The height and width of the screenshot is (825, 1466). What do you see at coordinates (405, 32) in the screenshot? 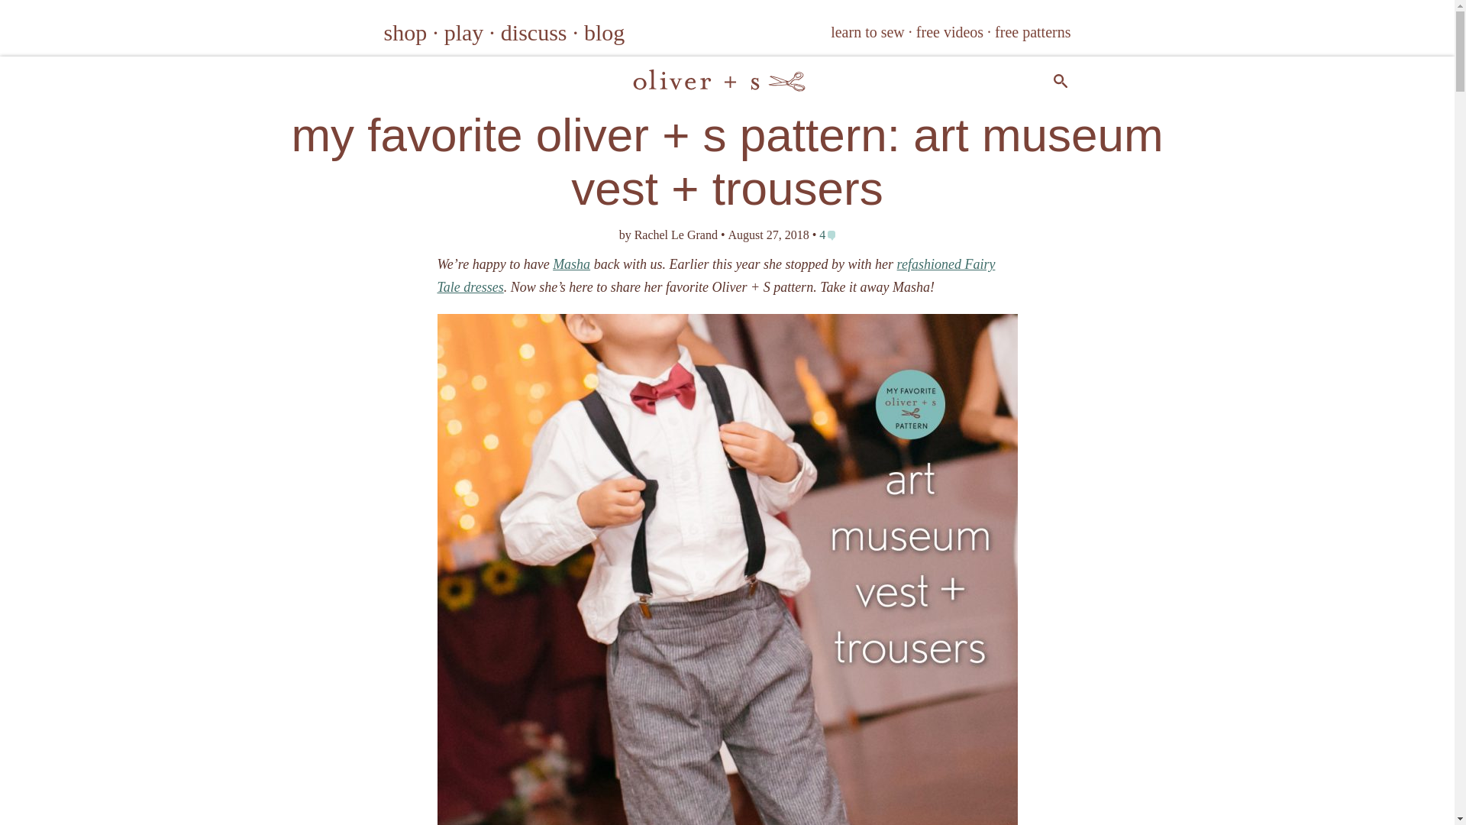
I see `shop` at bounding box center [405, 32].